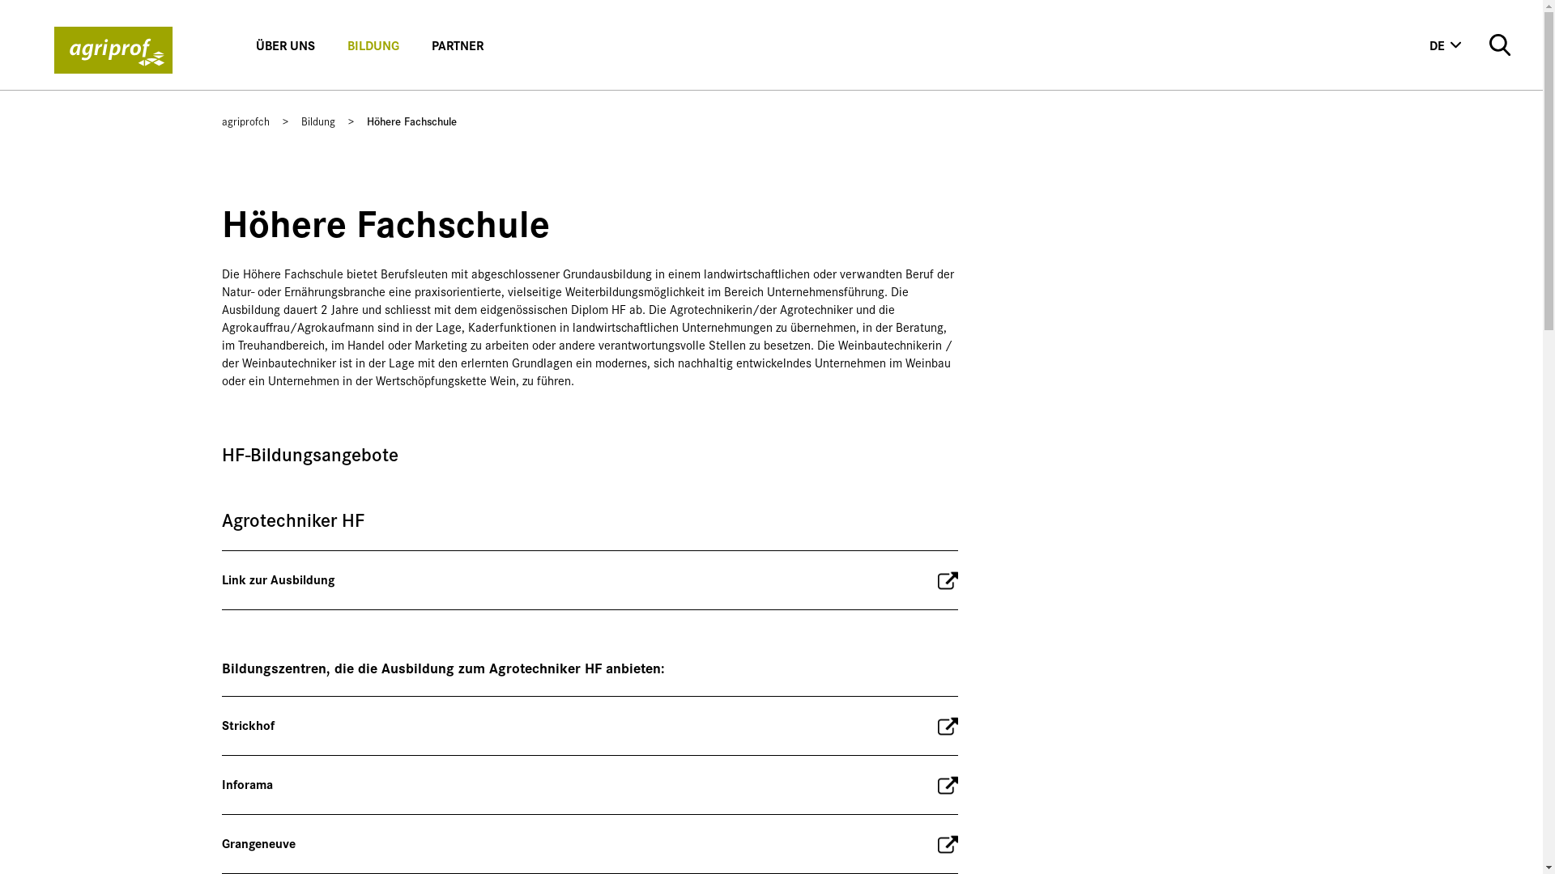 The width and height of the screenshot is (1555, 874). What do you see at coordinates (590, 726) in the screenshot?
I see `Strickhof` at bounding box center [590, 726].